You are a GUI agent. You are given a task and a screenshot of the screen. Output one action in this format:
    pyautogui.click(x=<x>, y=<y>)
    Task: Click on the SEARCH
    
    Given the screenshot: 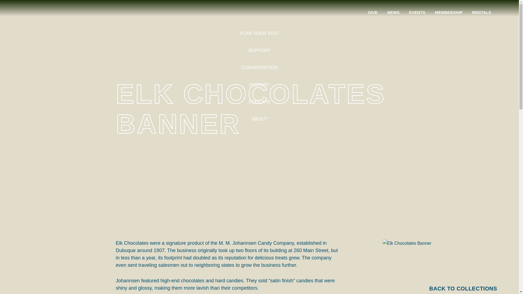 What is the action you would take?
    pyautogui.click(x=504, y=13)
    